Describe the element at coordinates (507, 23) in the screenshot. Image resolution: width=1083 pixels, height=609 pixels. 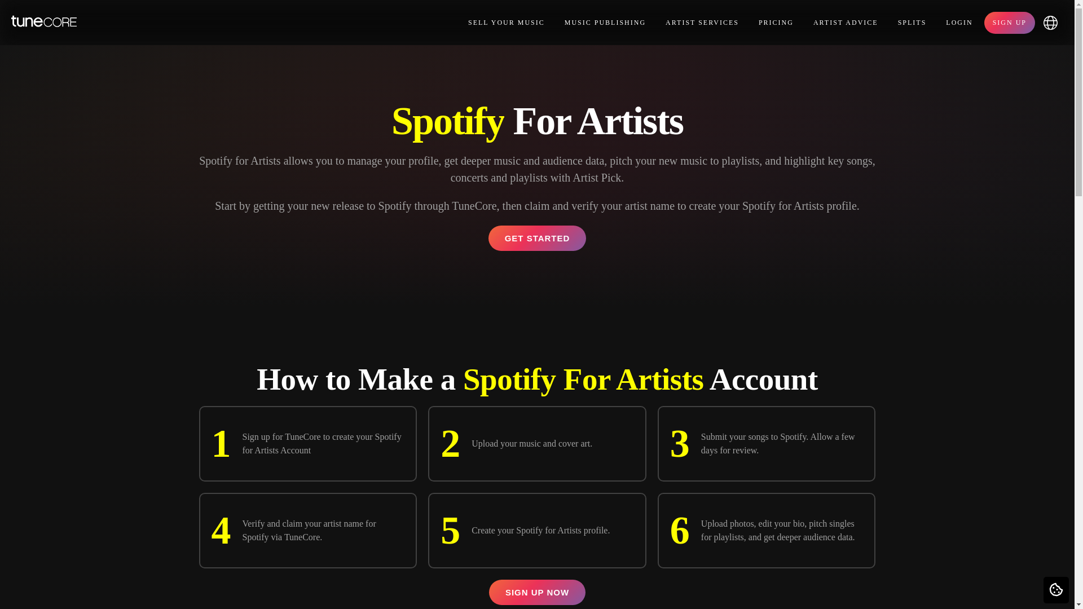
I see `SELL YOUR MUSIC` at that location.